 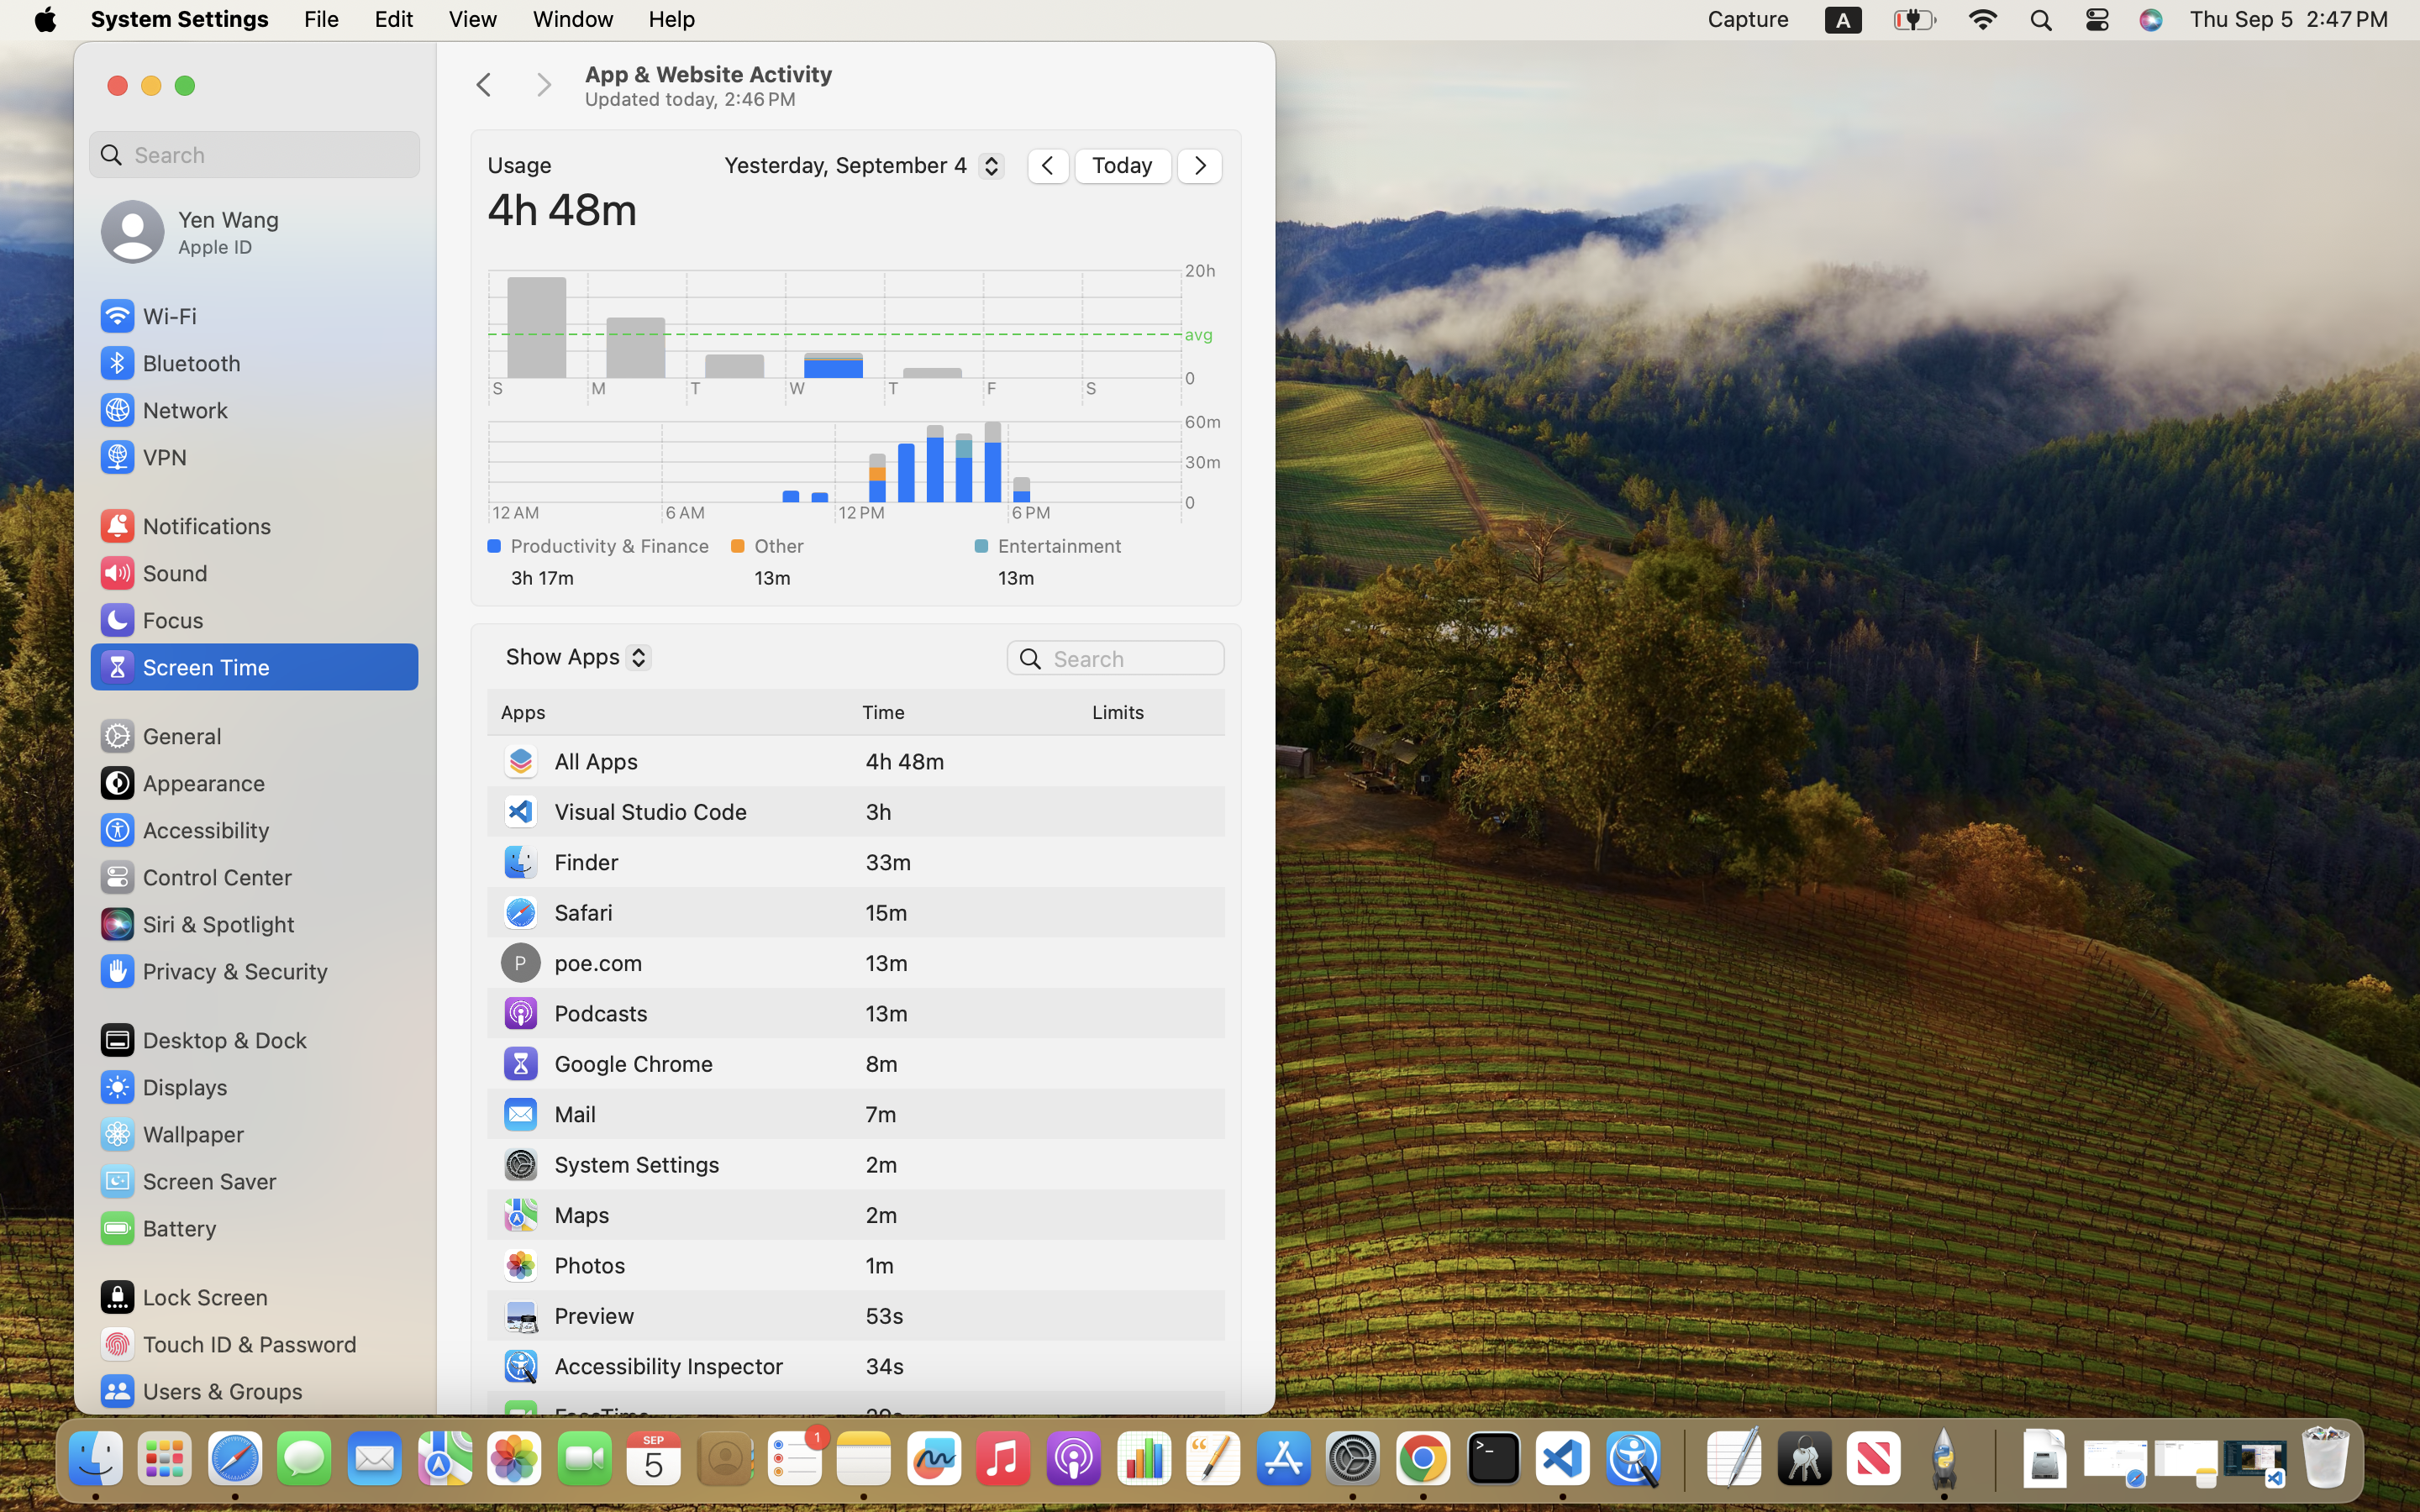 What do you see at coordinates (624, 811) in the screenshot?
I see `Visual Studio Code` at bounding box center [624, 811].